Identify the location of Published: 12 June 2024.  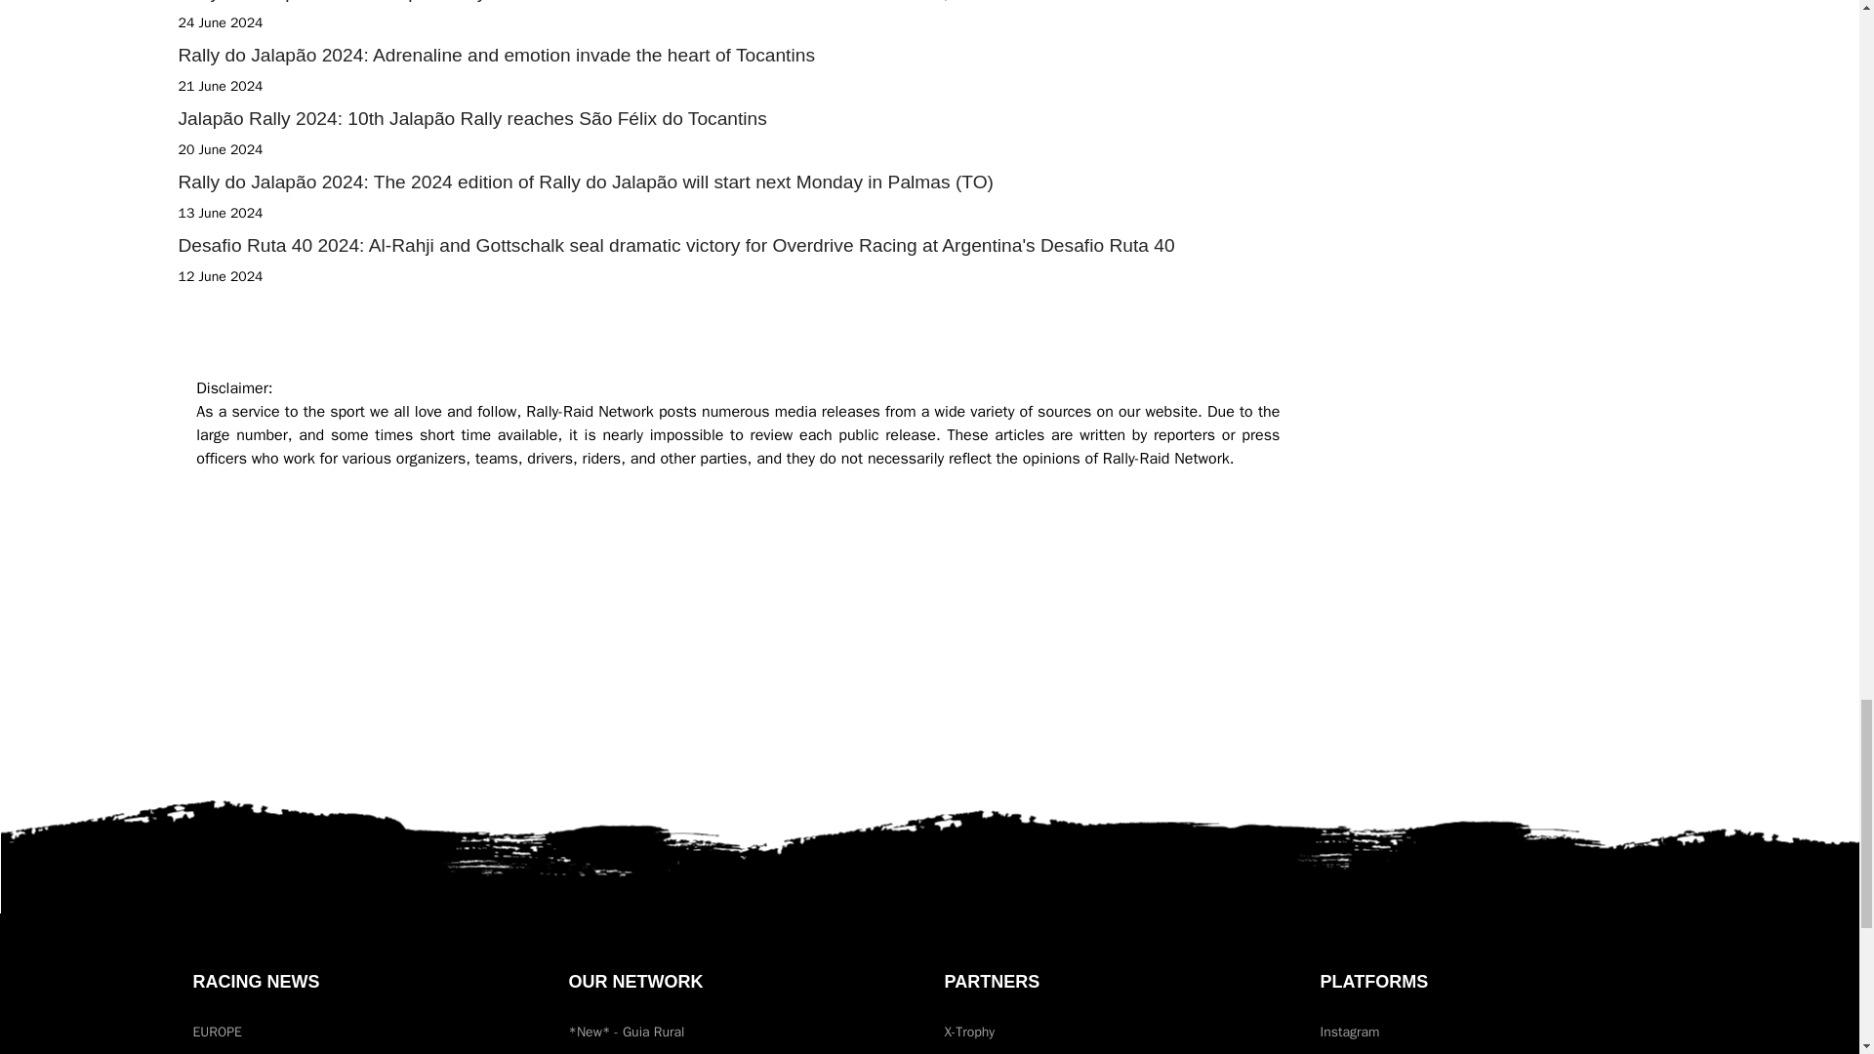
(220, 276).